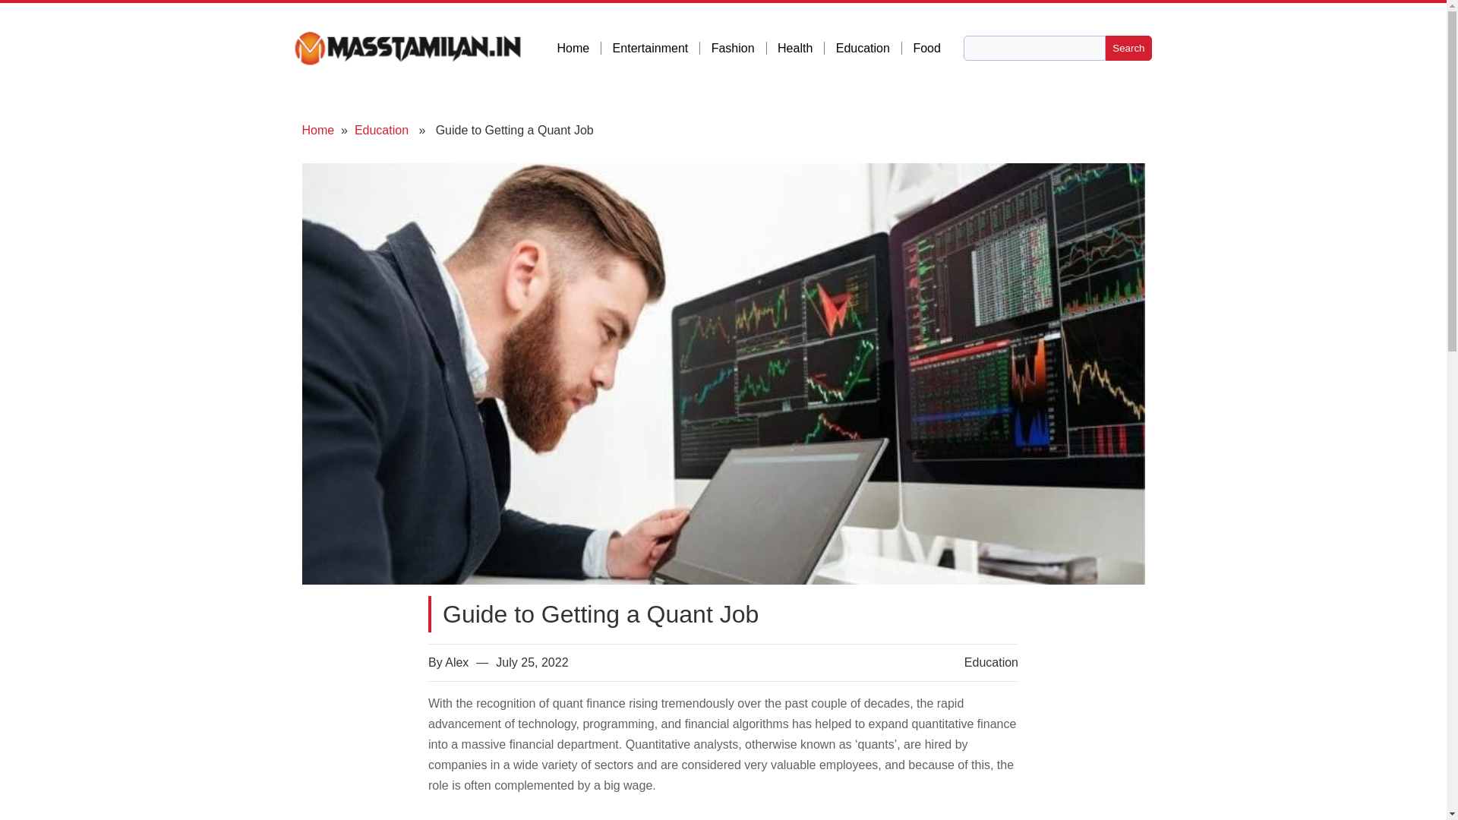  I want to click on Education, so click(990, 662).